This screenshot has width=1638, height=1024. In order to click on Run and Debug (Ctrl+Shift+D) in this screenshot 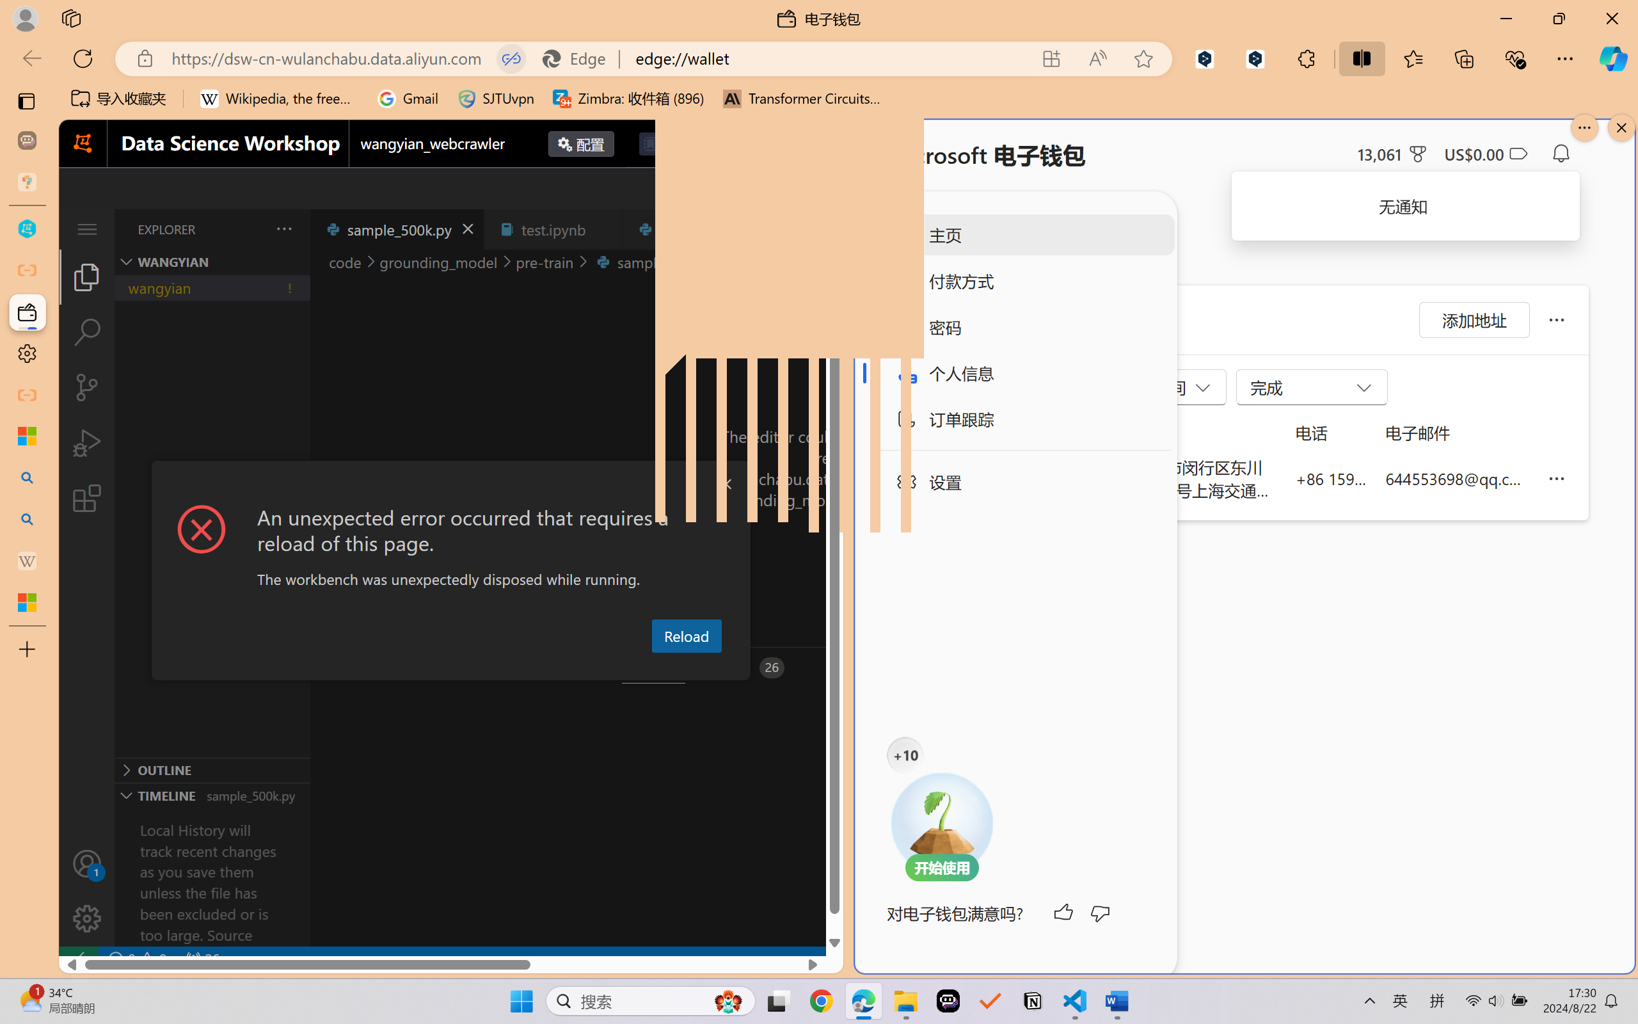, I will do `click(87, 443)`.